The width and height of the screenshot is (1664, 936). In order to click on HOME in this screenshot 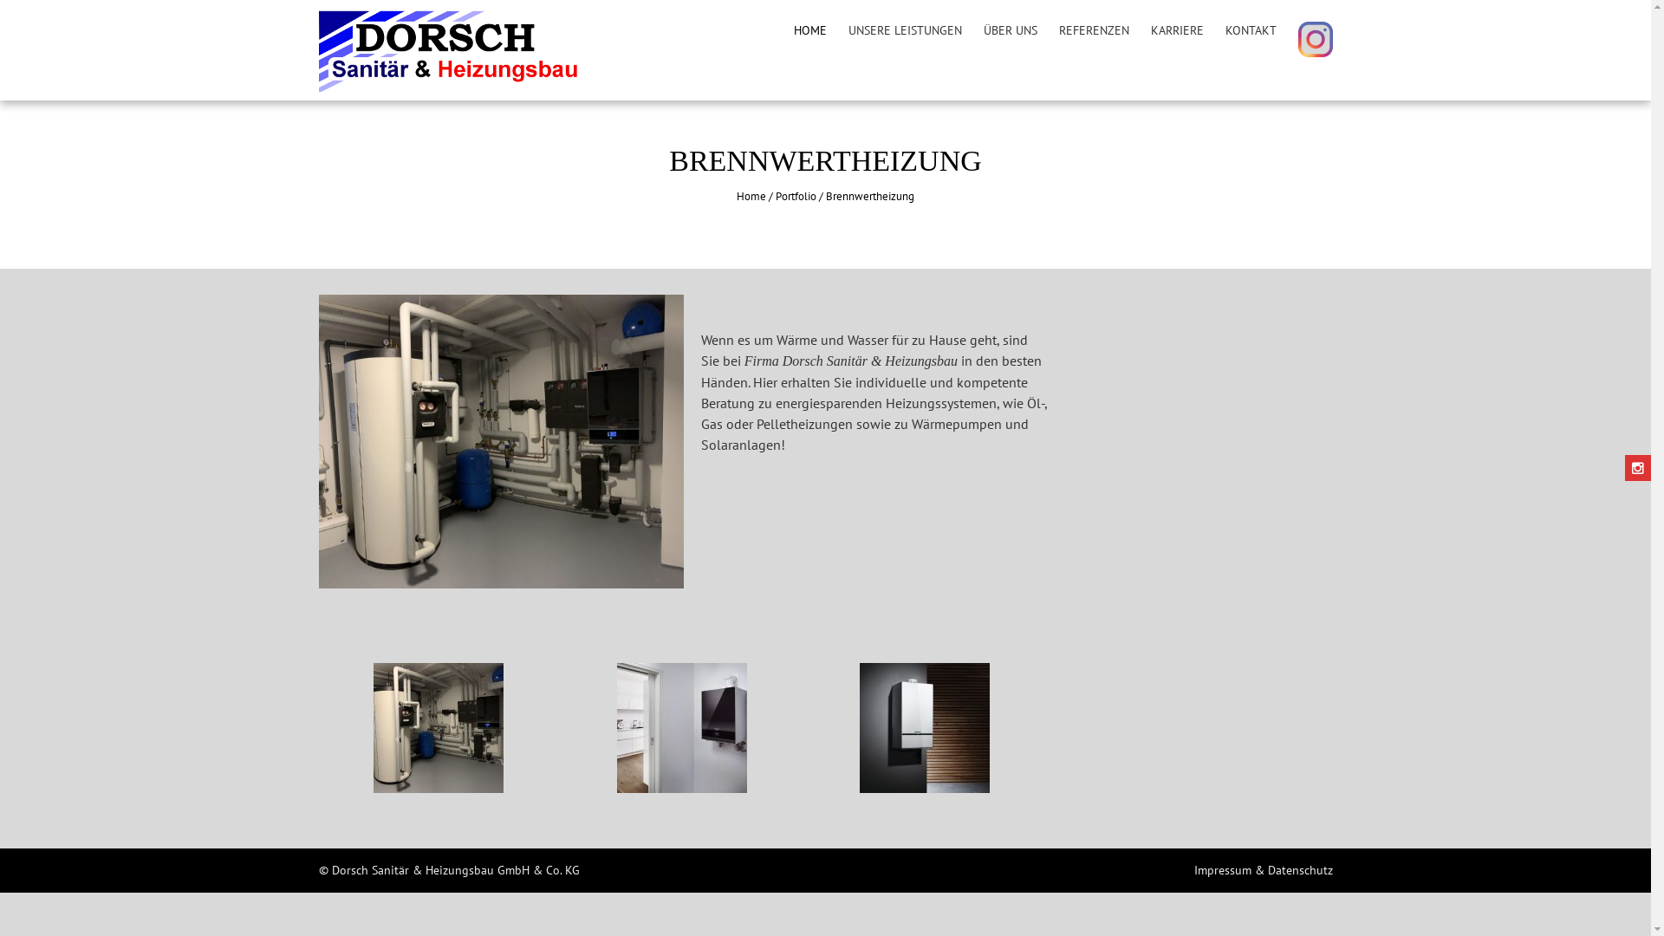, I will do `click(810, 31)`.